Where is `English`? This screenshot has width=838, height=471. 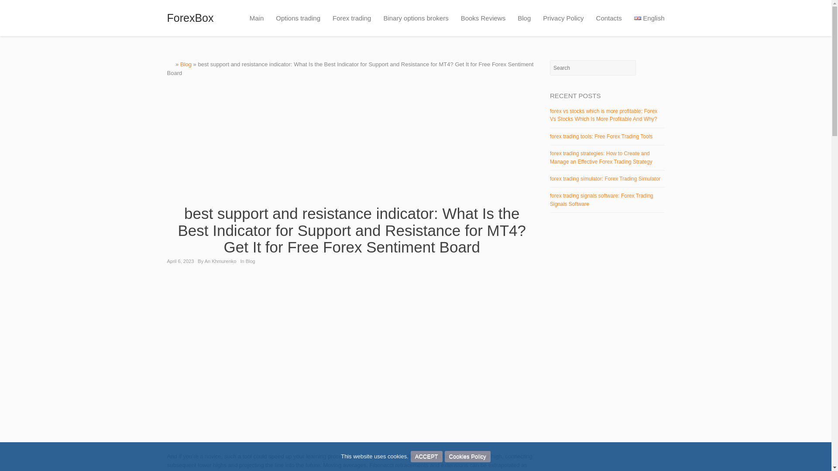 English is located at coordinates (646, 18).